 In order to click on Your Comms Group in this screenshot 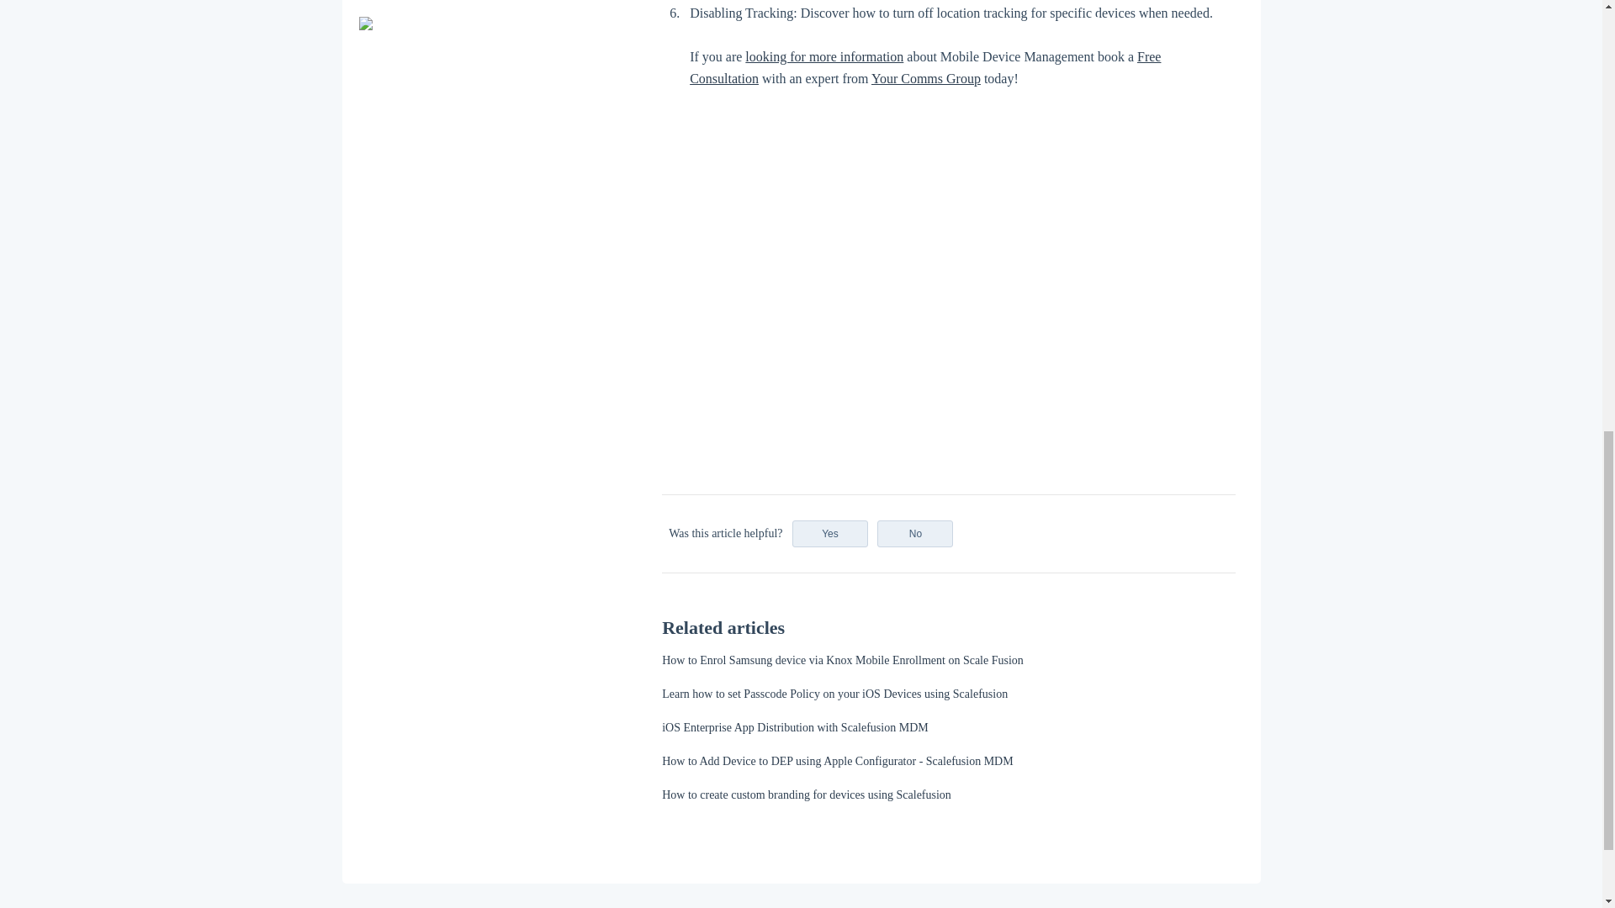, I will do `click(925, 78)`.